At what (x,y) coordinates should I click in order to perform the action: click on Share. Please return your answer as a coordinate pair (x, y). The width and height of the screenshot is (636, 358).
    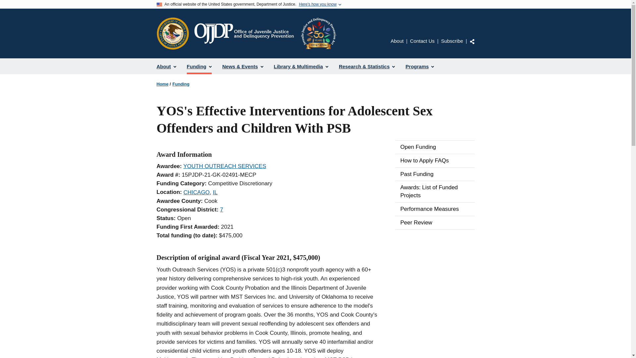
    Looking at the image, I should click on (472, 41).